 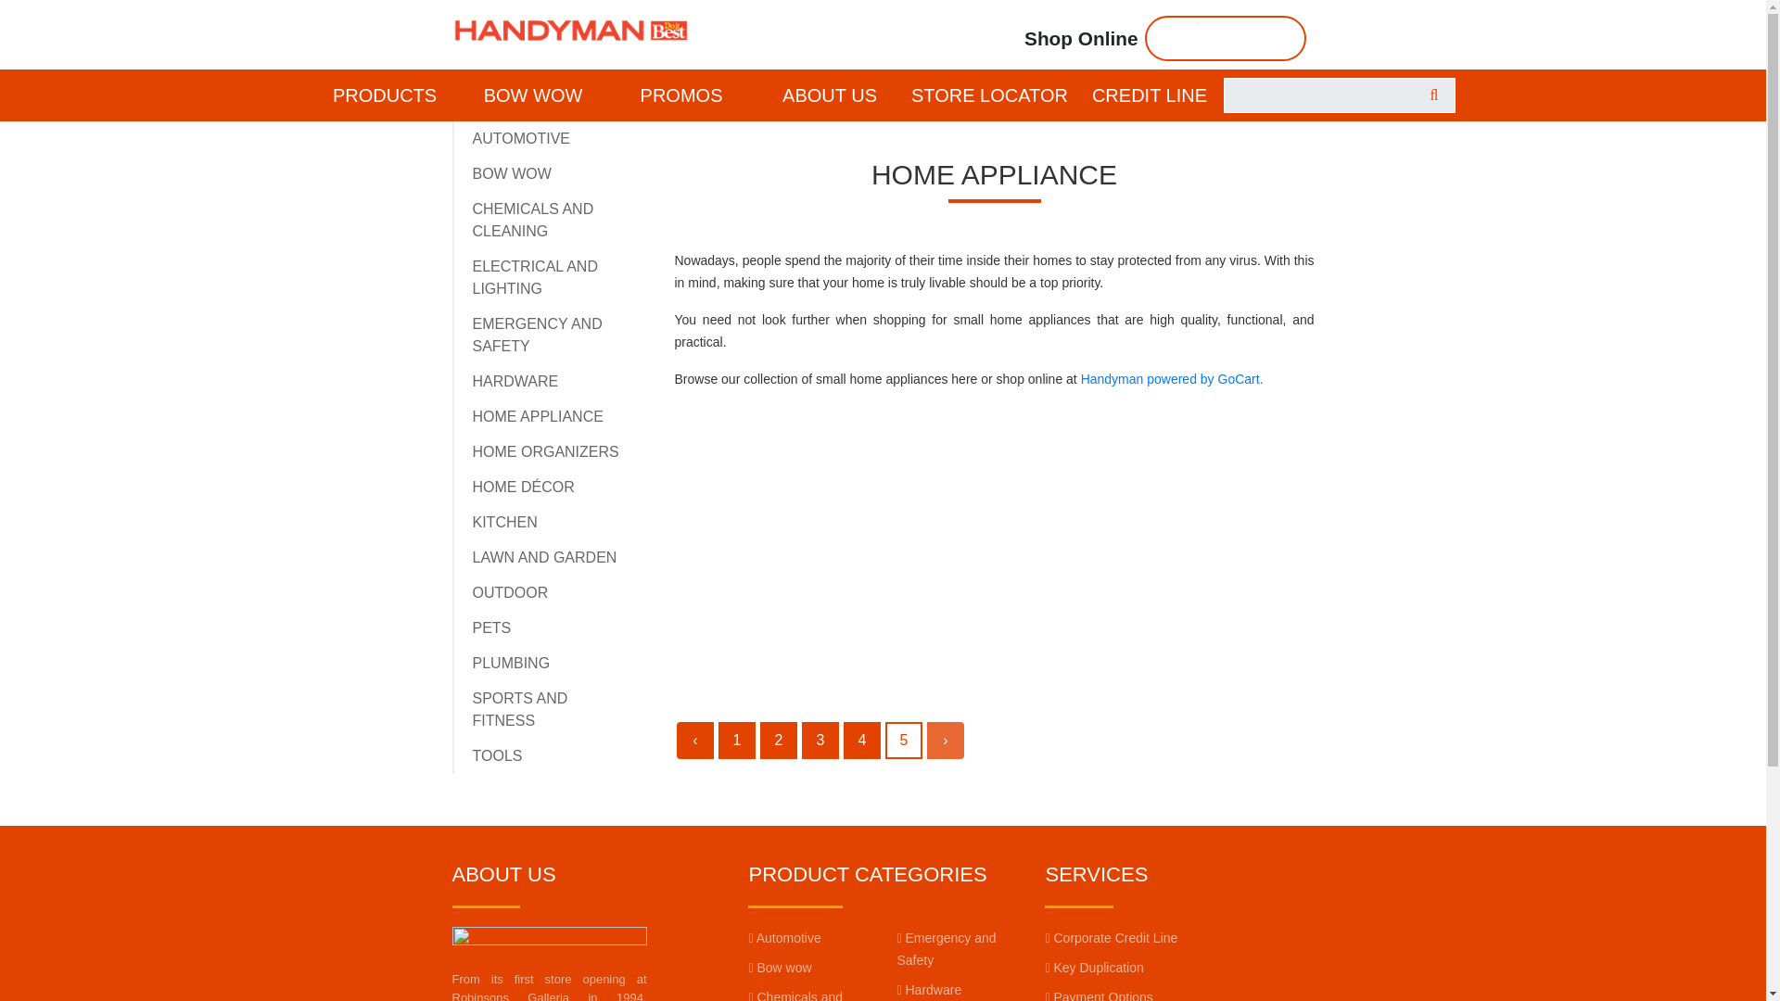 I want to click on 4, so click(x=862, y=740).